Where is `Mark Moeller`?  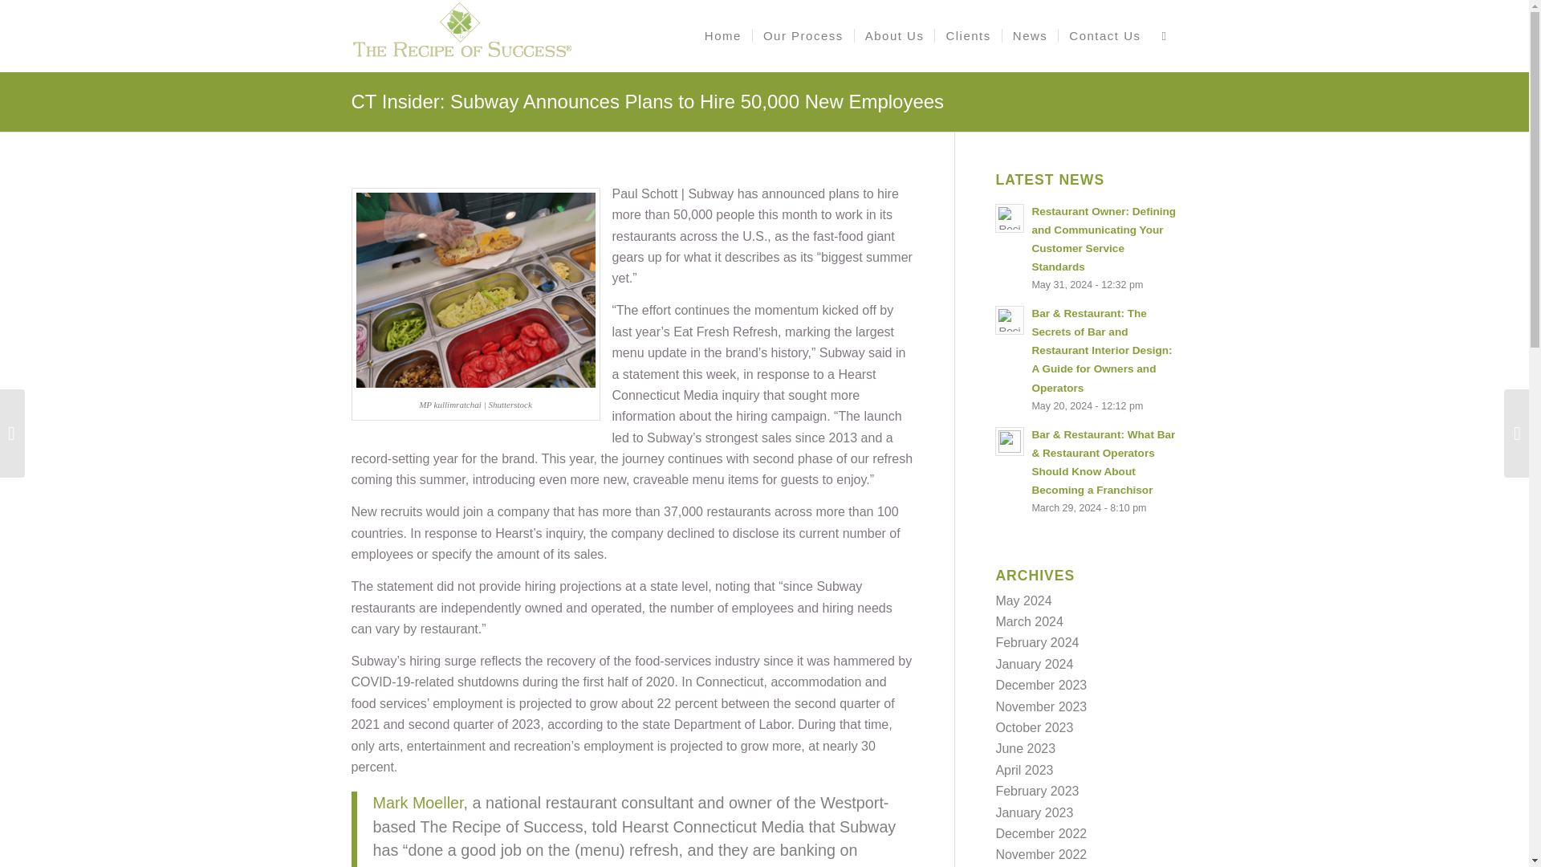
Mark Moeller is located at coordinates (417, 803).